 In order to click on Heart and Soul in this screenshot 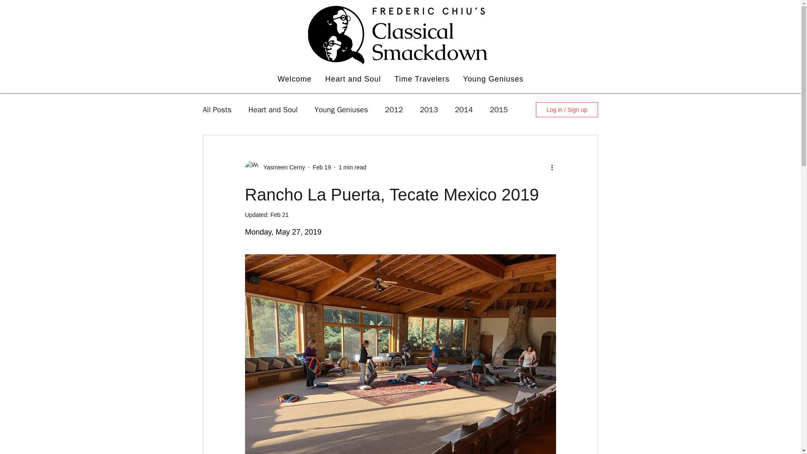, I will do `click(273, 110)`.